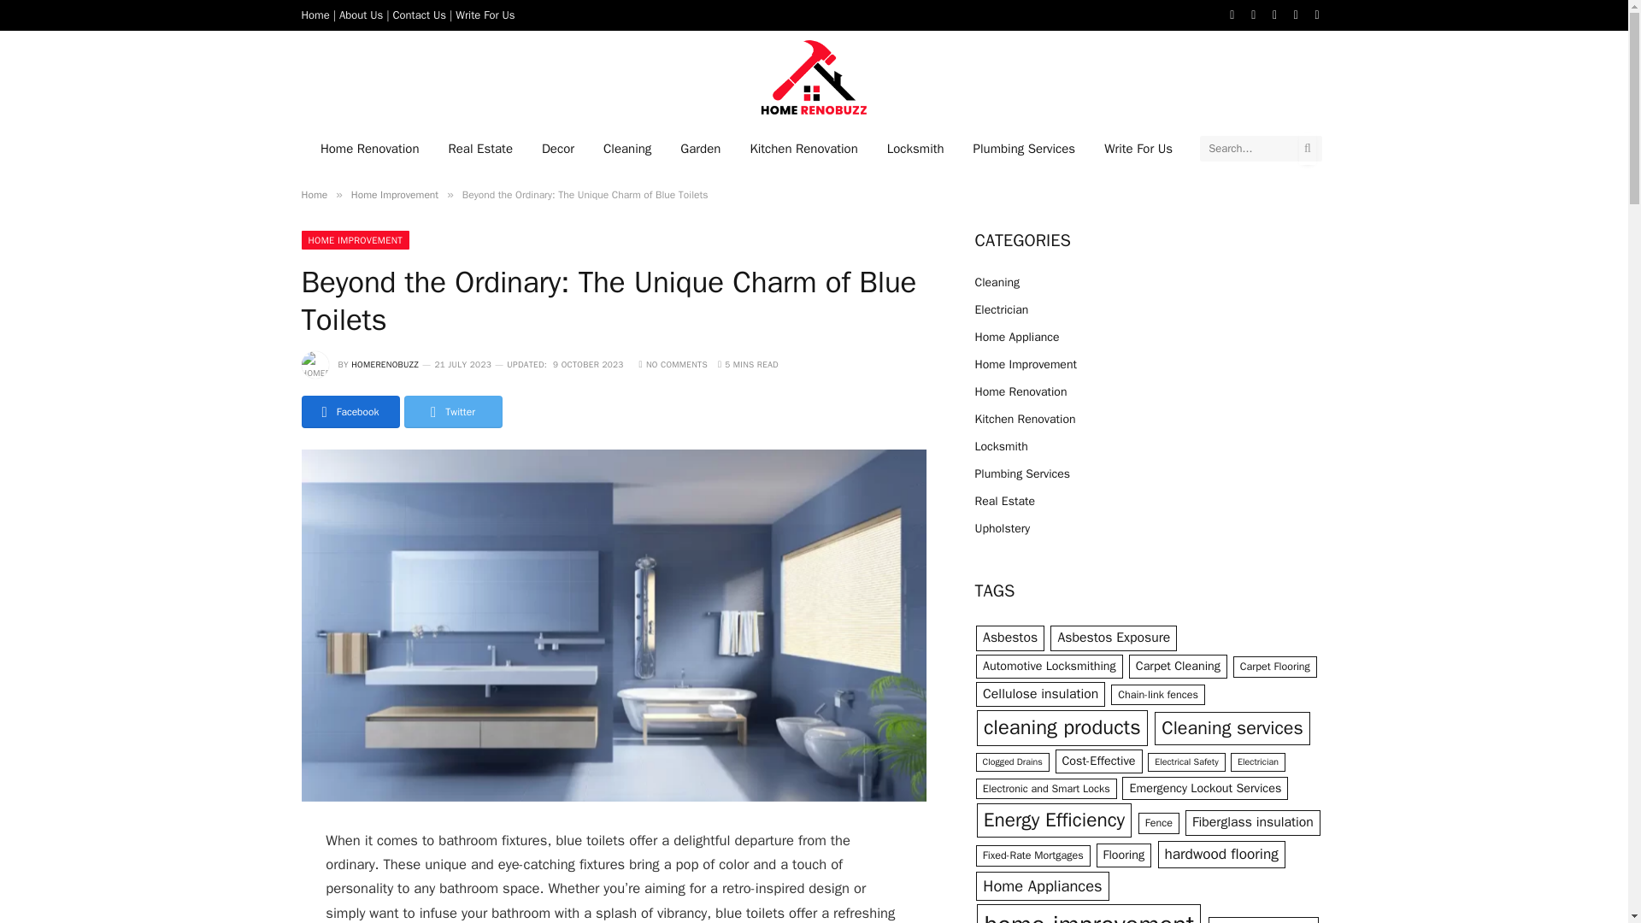  What do you see at coordinates (1138, 147) in the screenshot?
I see `Write For Us` at bounding box center [1138, 147].